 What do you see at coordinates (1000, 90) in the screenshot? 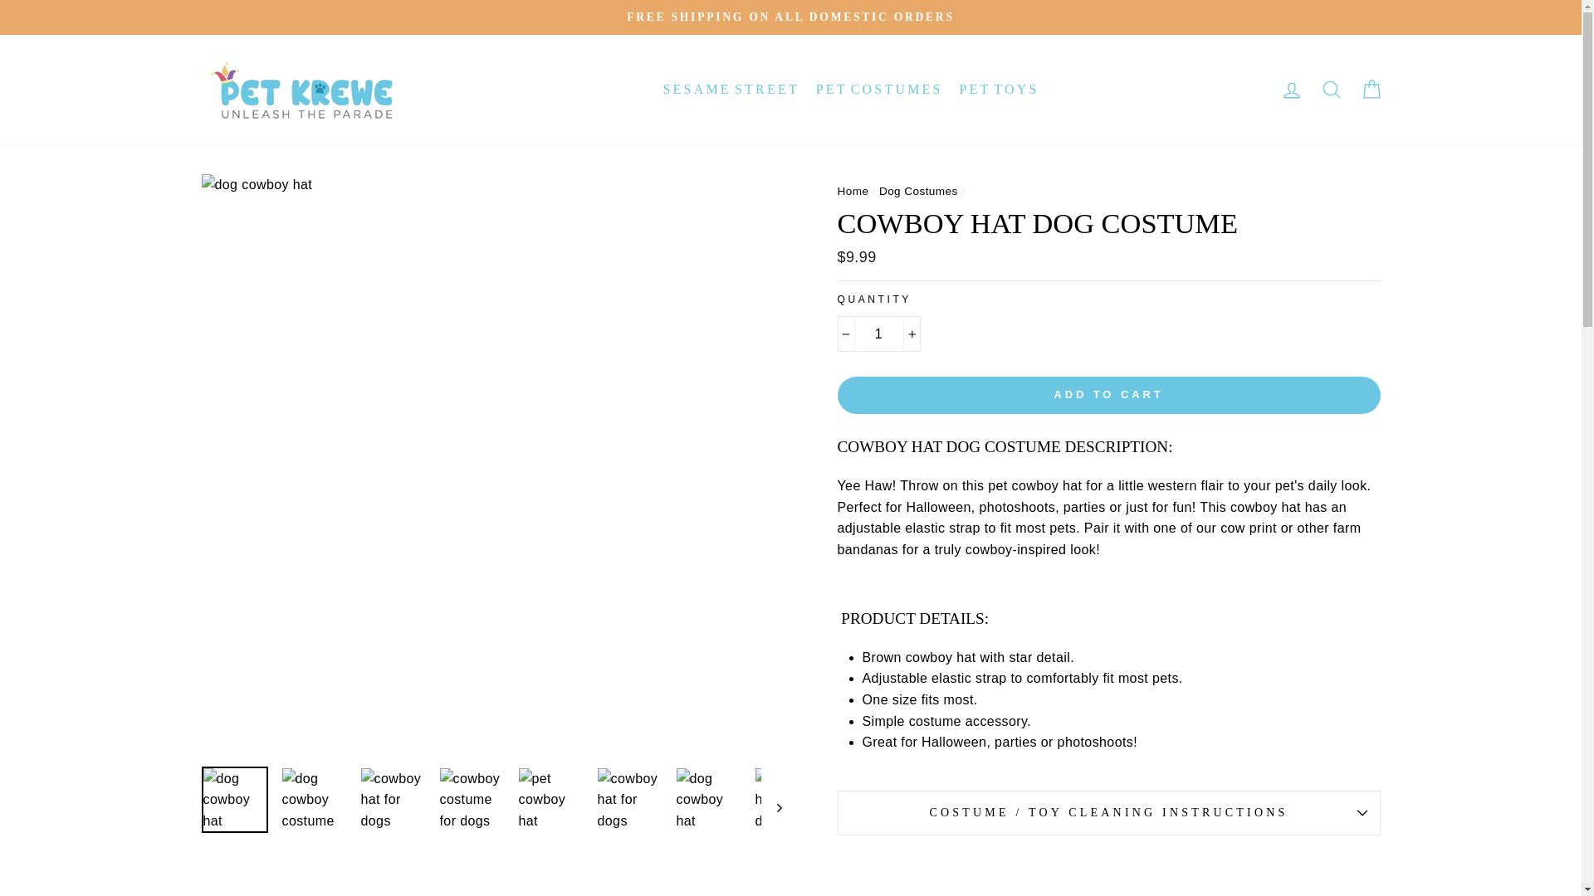
I see `PET TOYS` at bounding box center [1000, 90].